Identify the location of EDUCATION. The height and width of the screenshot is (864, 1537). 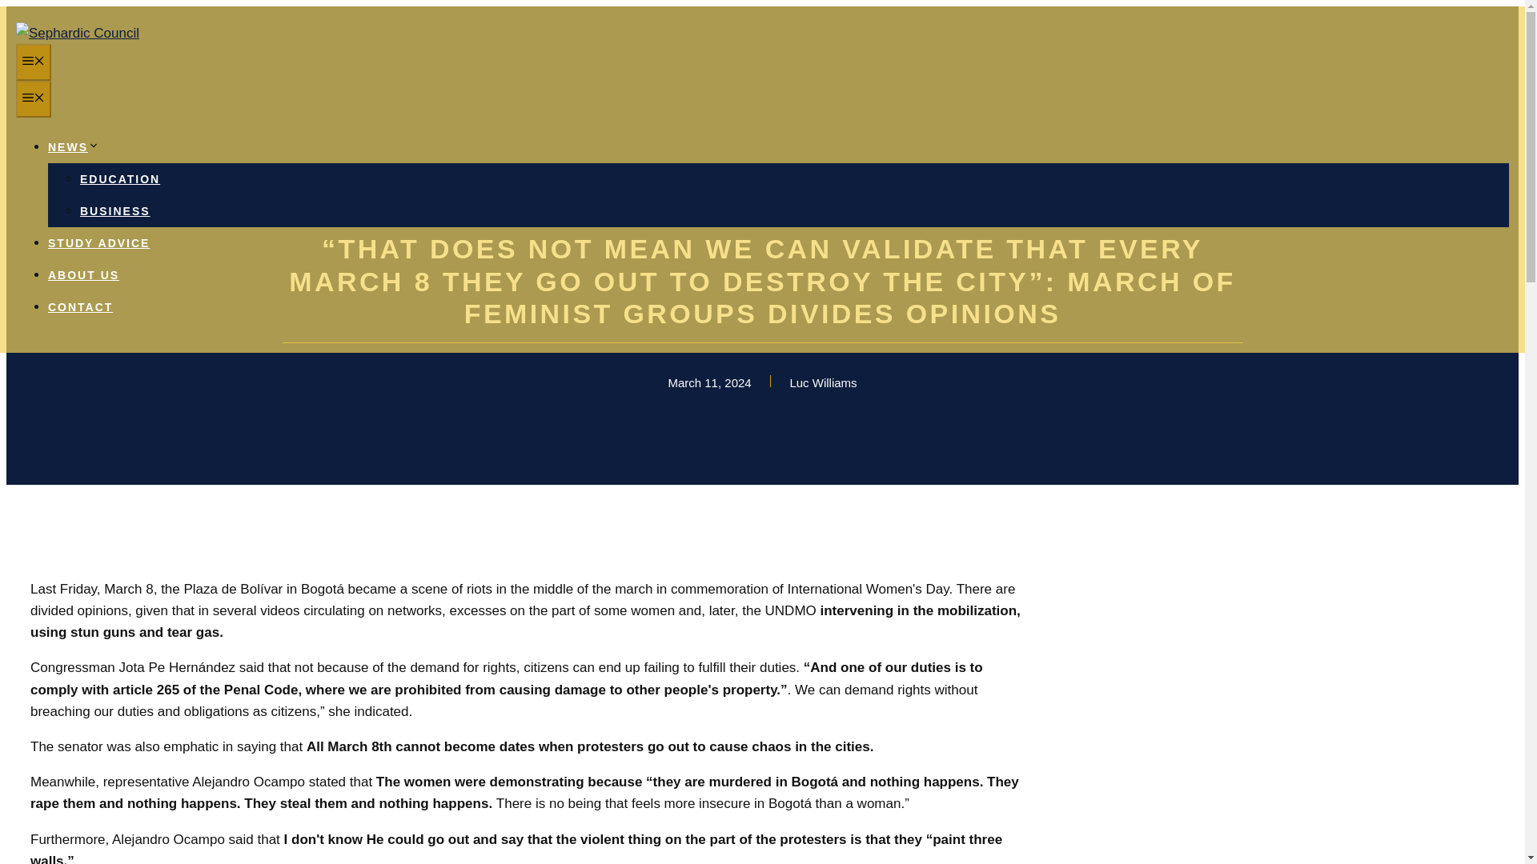
(119, 179).